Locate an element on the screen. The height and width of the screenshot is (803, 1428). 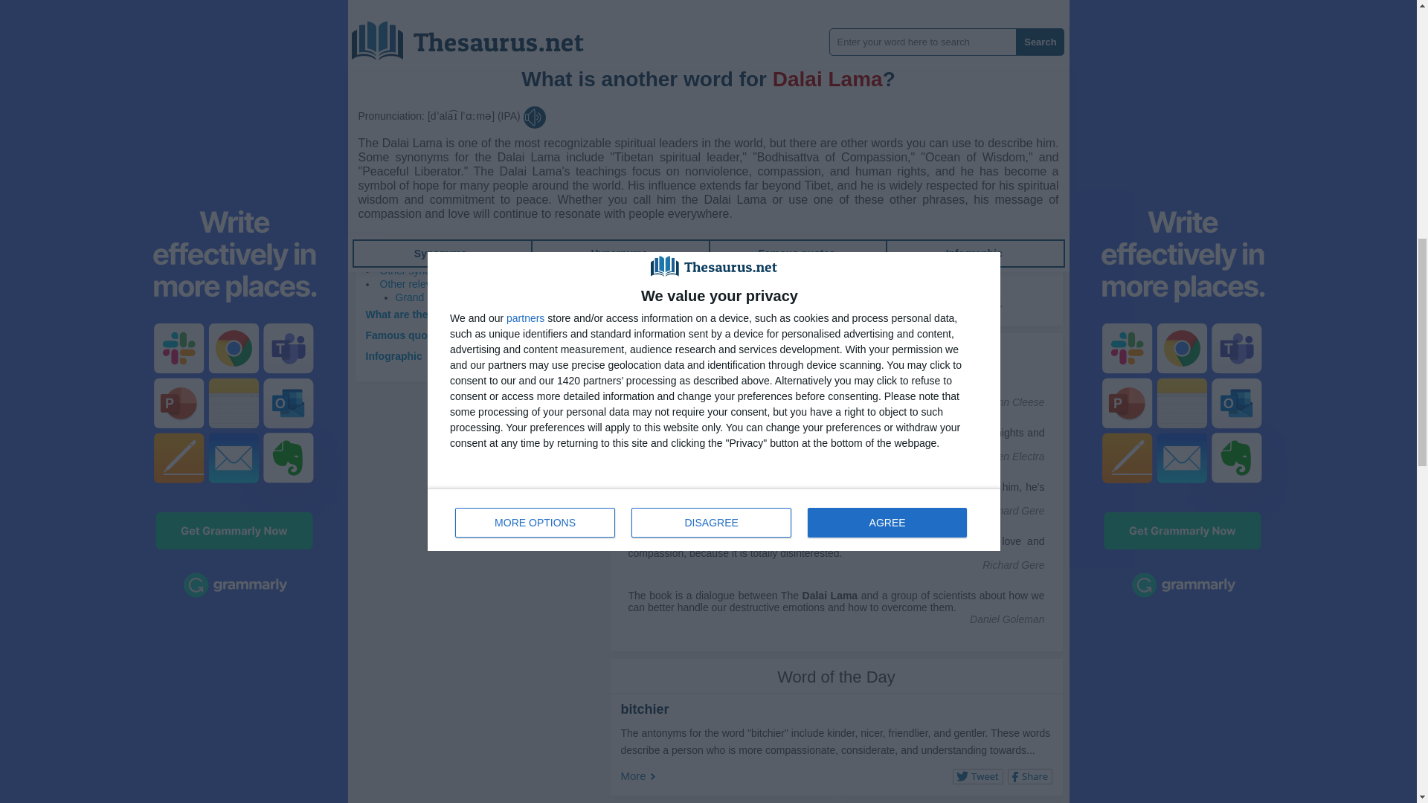
Synonyms for Dalai lama is located at coordinates (882, 79).